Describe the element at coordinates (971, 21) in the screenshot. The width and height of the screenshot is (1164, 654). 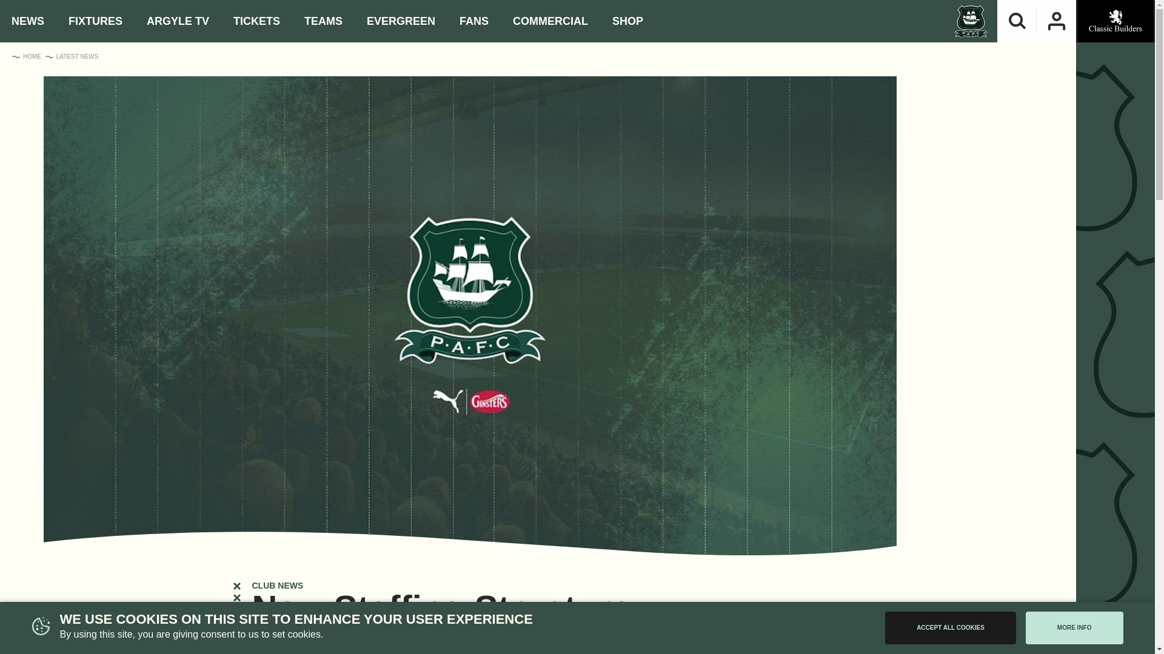
I see `Plymouth Argyle Football Club` at that location.